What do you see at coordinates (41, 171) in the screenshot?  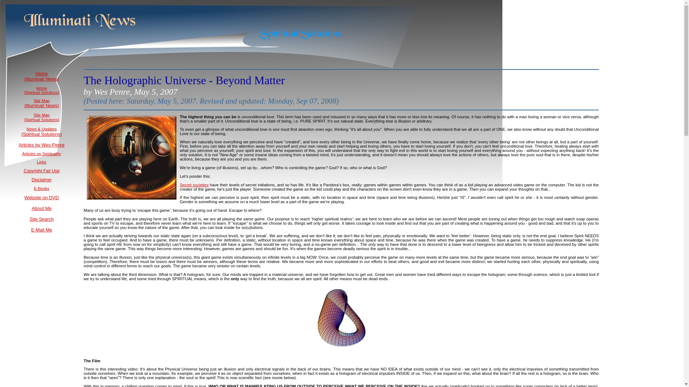 I see `Copyright Fair Use` at bounding box center [41, 171].